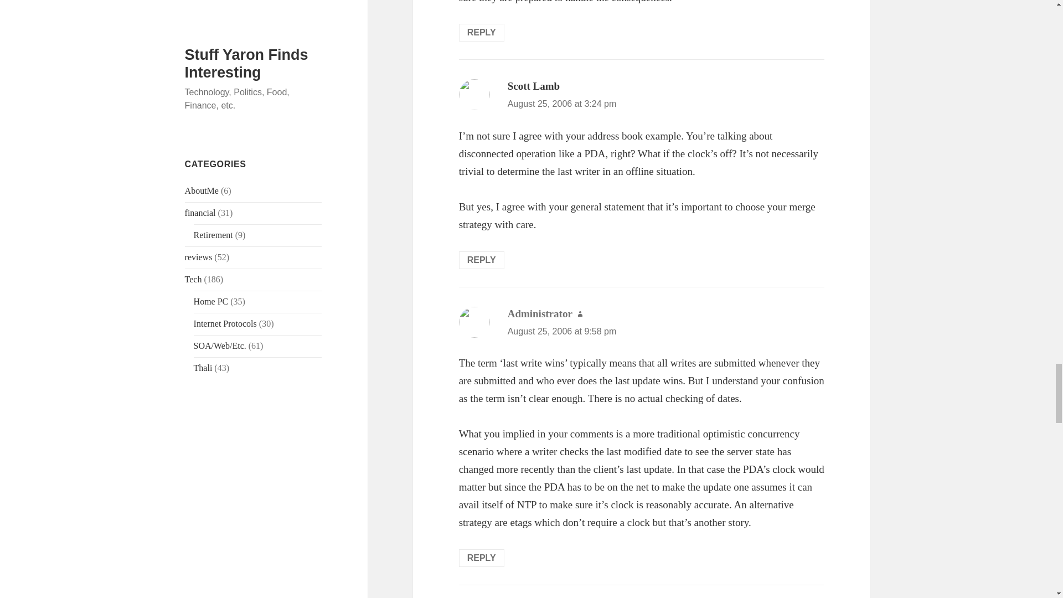  I want to click on August 25, 2006 at 3:24 pm, so click(562, 104).